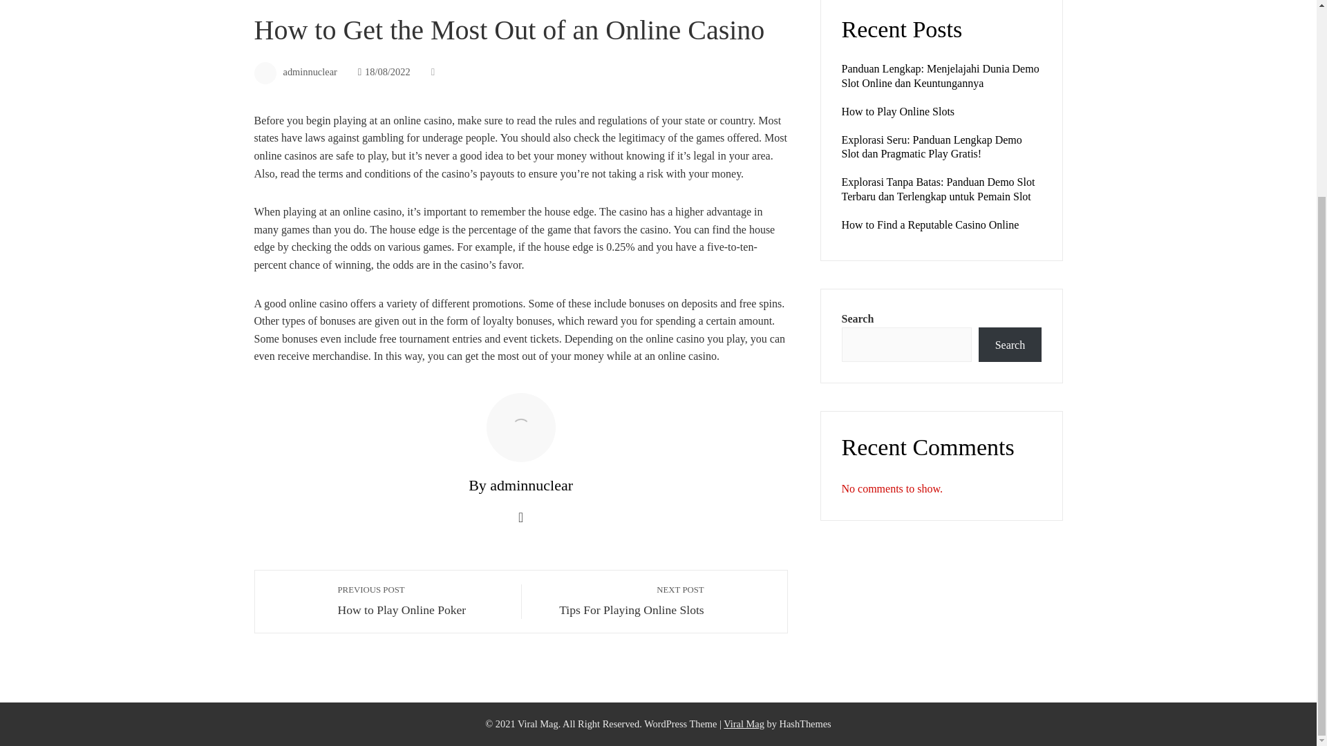 The height and width of the screenshot is (746, 1327). I want to click on Viral Mag, so click(1009, 344).